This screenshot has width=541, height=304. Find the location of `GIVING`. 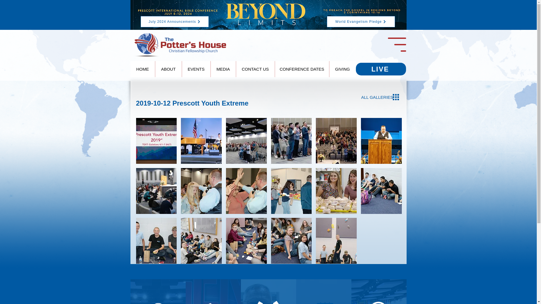

GIVING is located at coordinates (342, 69).